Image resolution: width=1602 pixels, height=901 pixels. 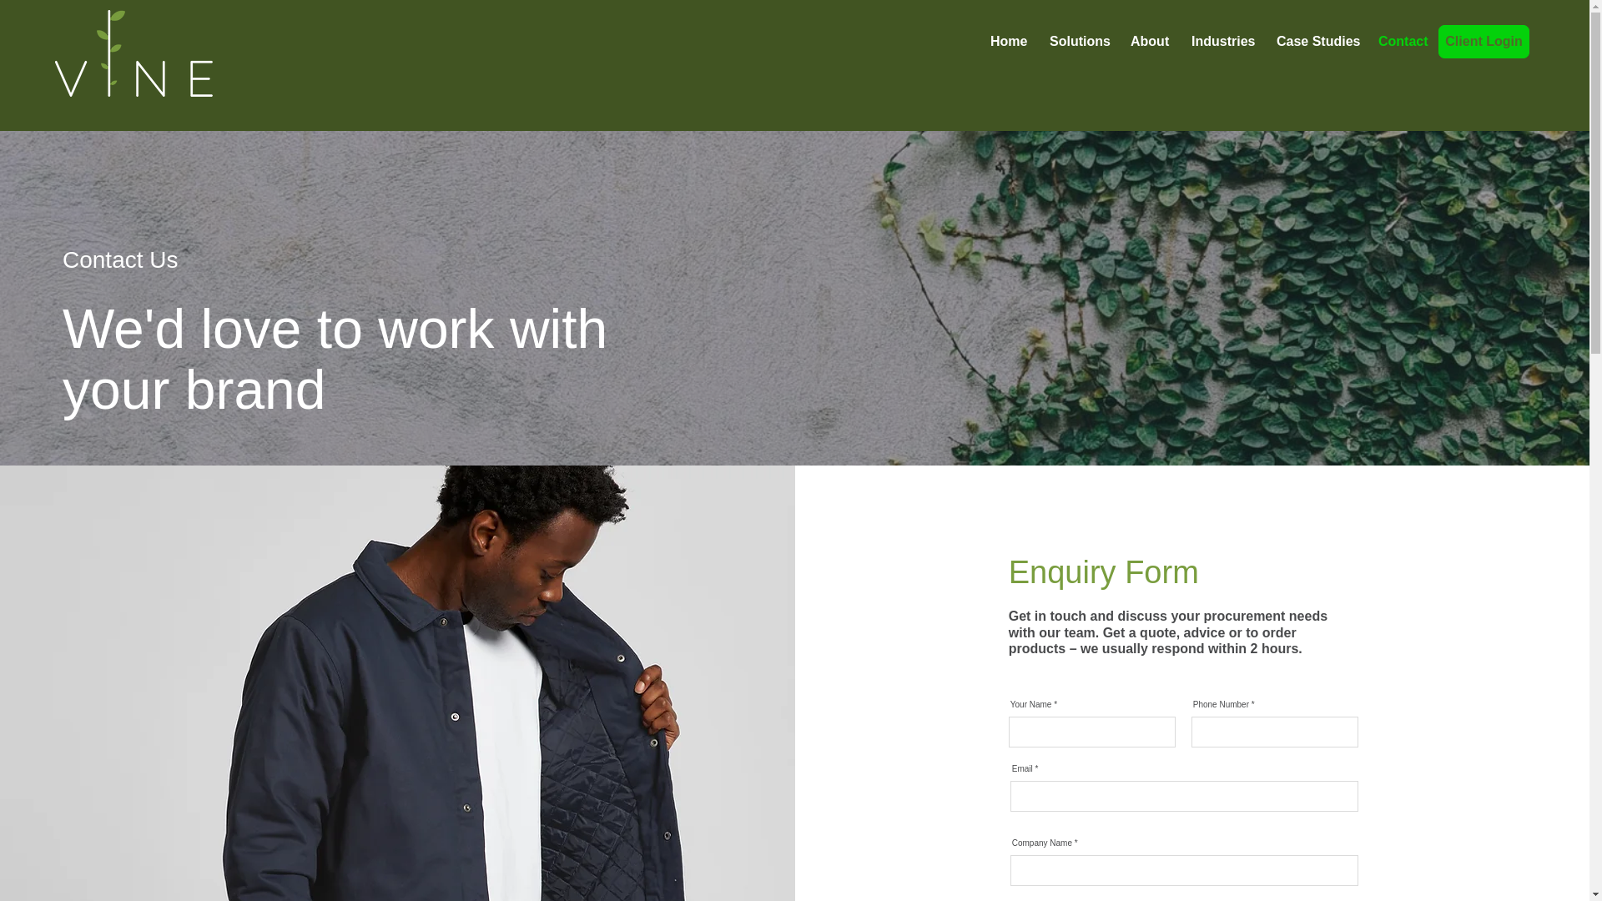 I want to click on Contact, so click(x=1402, y=41).